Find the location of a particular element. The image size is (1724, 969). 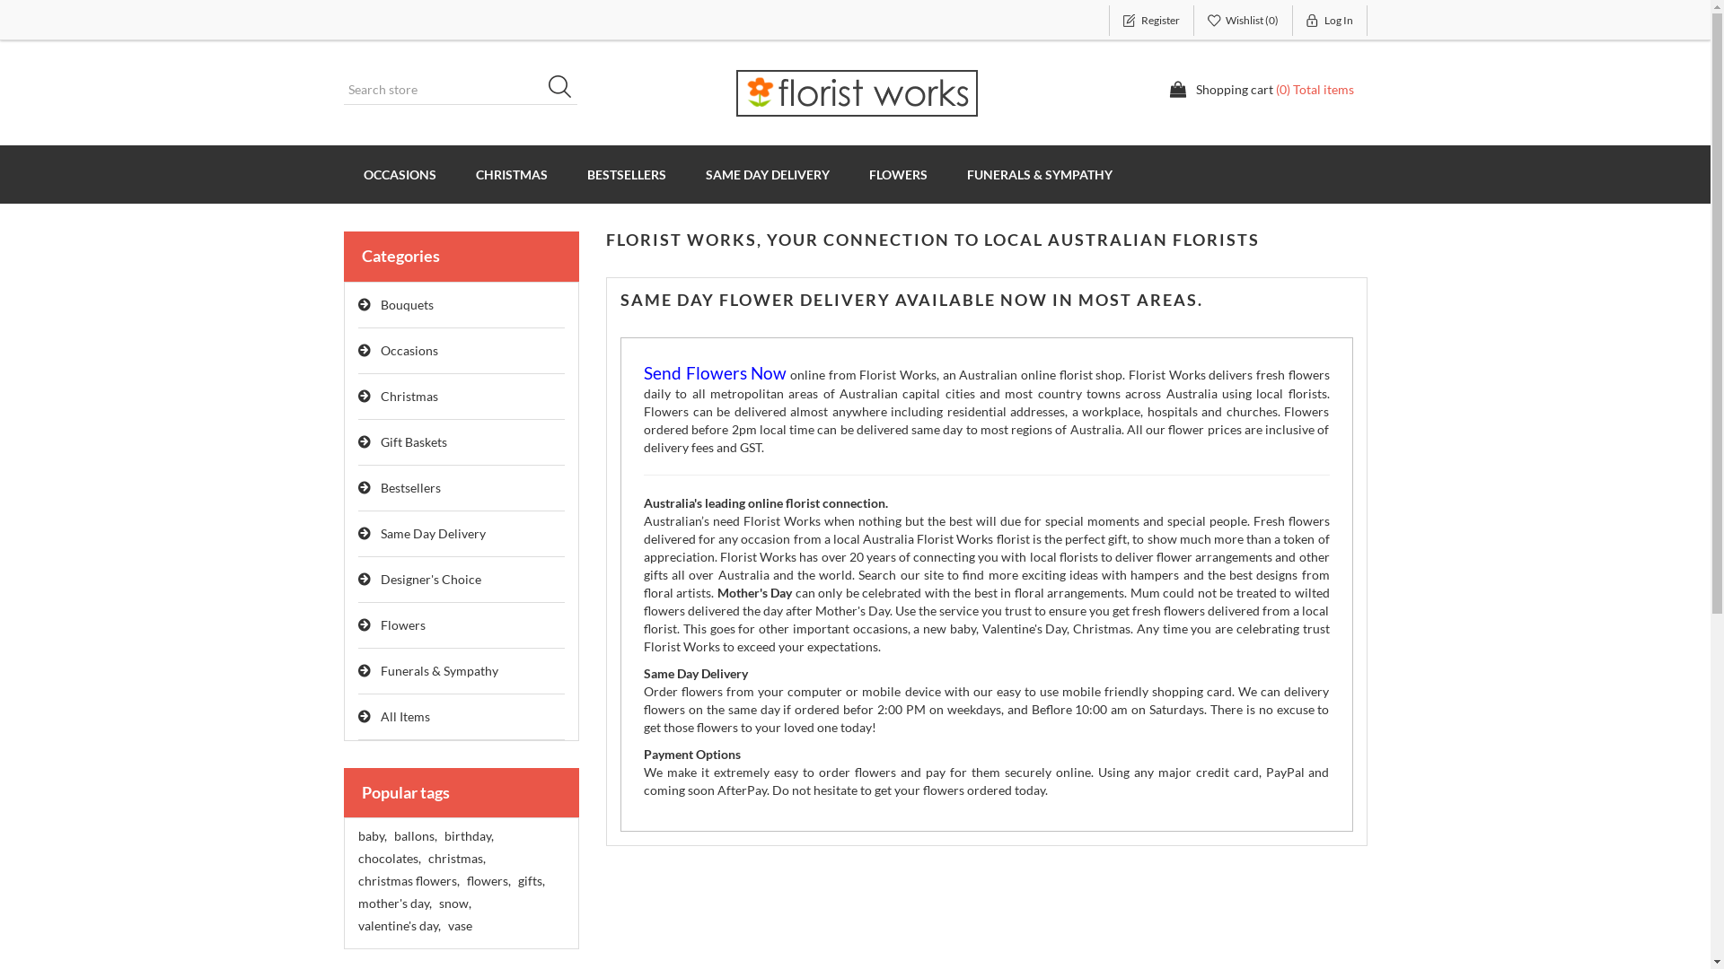

Funerals & Sympathy is located at coordinates (462, 671).